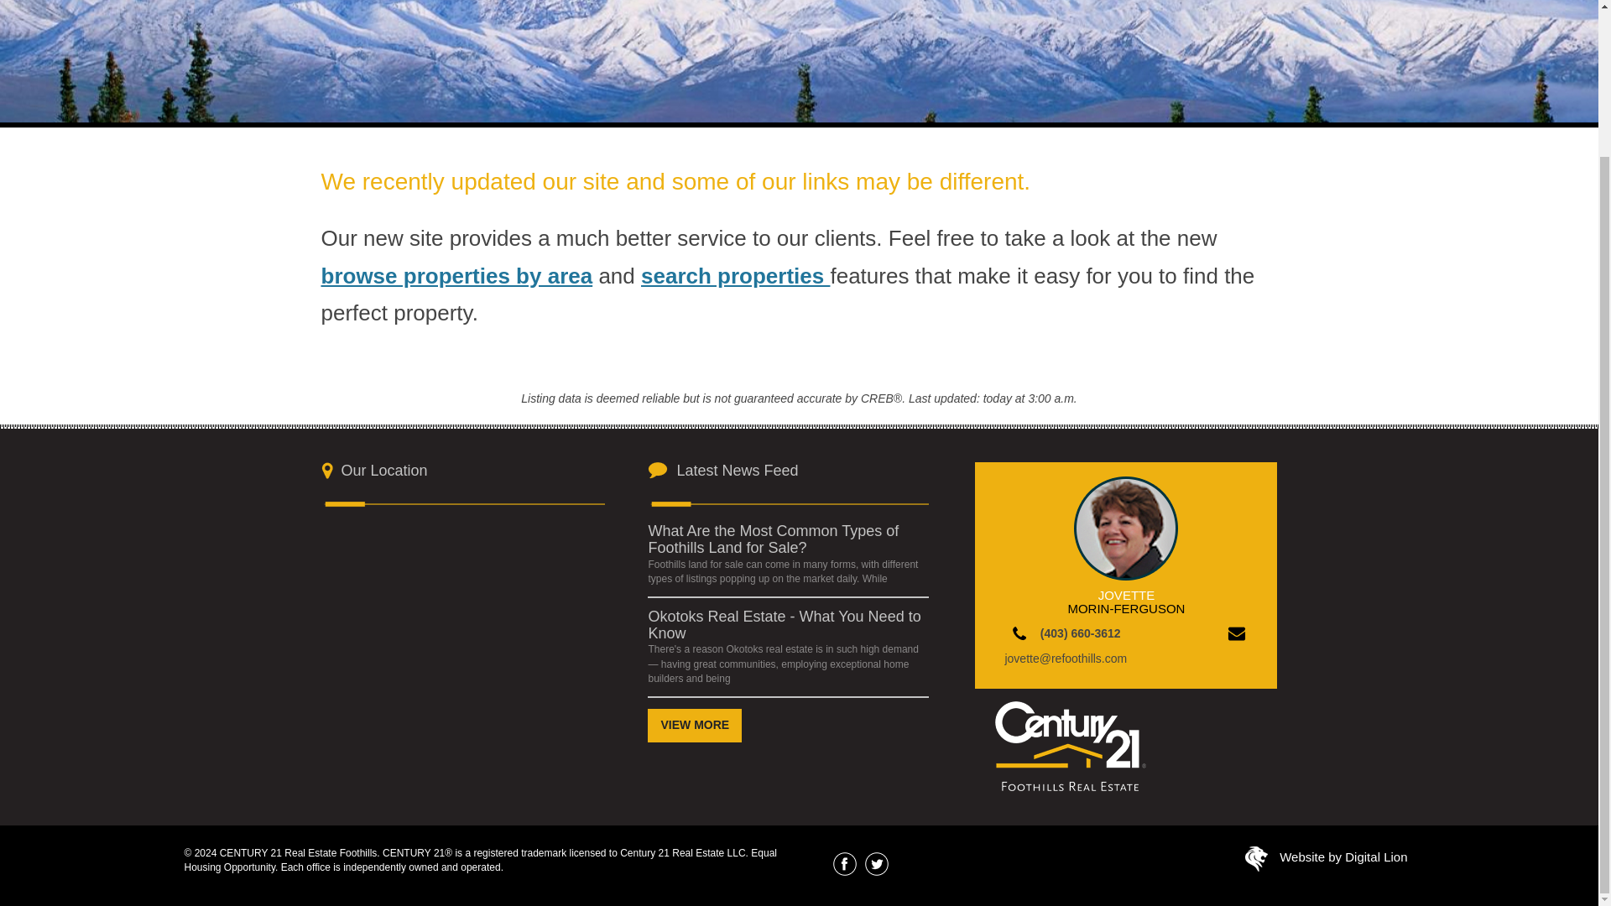 The image size is (1611, 906). I want to click on VIEW MORE, so click(694, 725).